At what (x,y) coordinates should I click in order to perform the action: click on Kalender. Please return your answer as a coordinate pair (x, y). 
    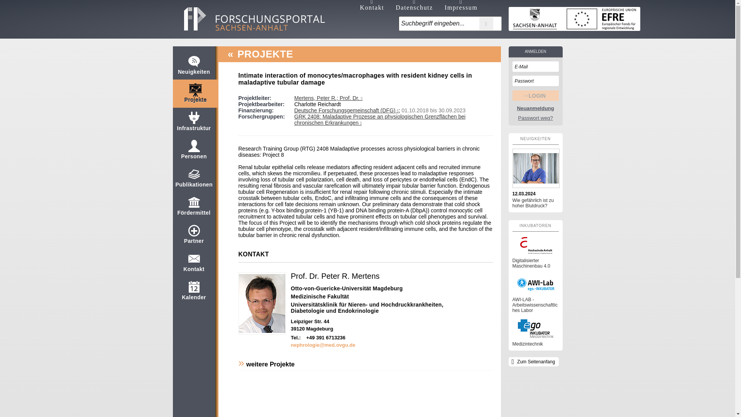
    Looking at the image, I should click on (194, 294).